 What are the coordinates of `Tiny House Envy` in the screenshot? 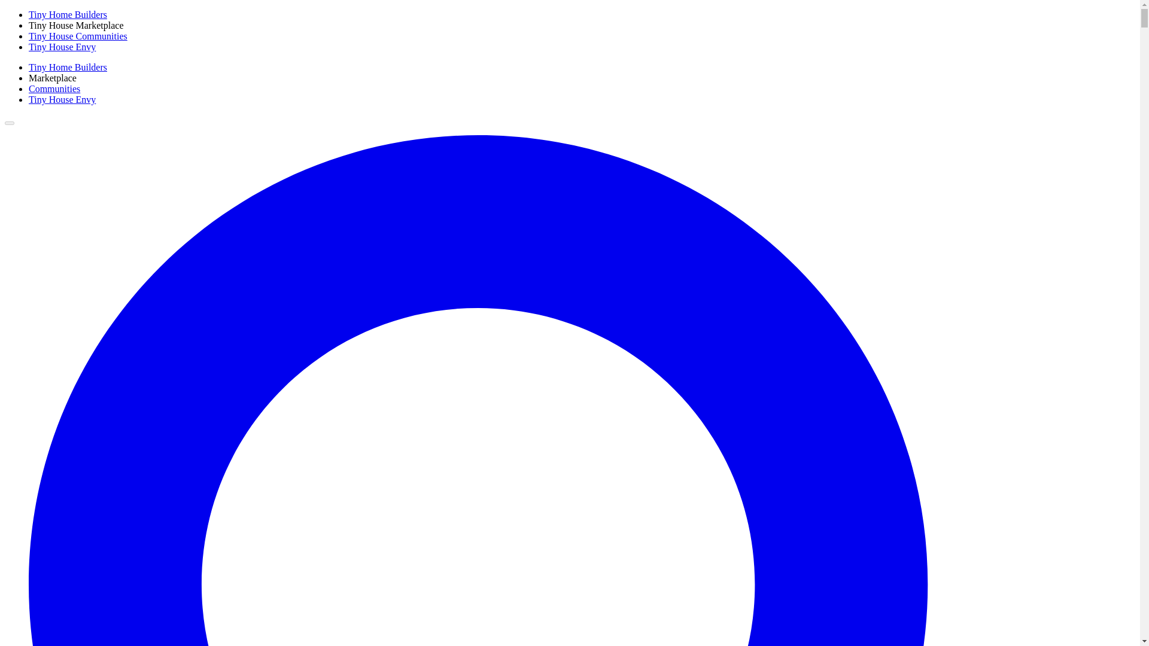 It's located at (62, 99).